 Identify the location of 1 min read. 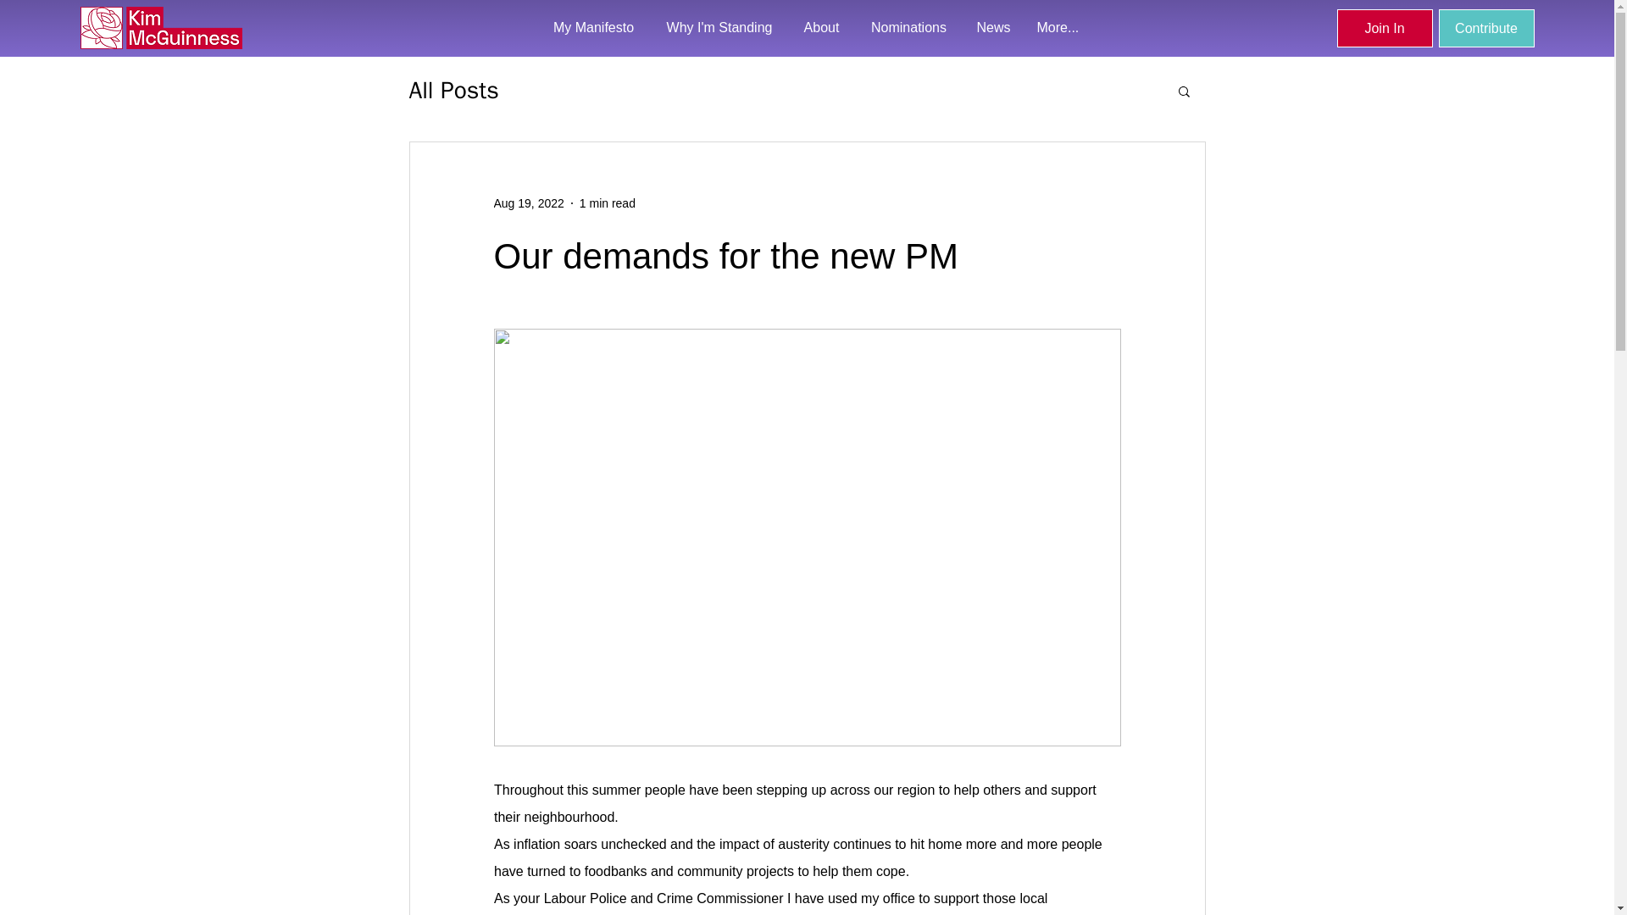
(607, 203).